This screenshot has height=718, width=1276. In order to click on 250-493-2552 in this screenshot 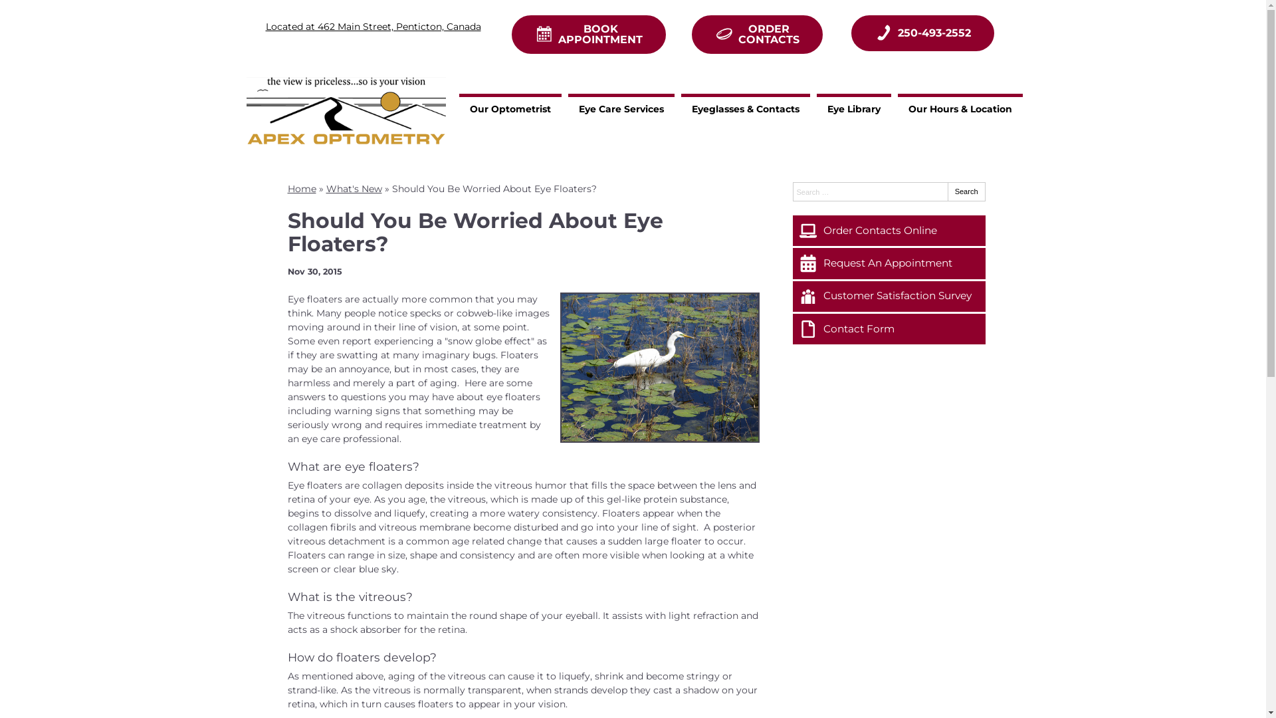, I will do `click(922, 33)`.